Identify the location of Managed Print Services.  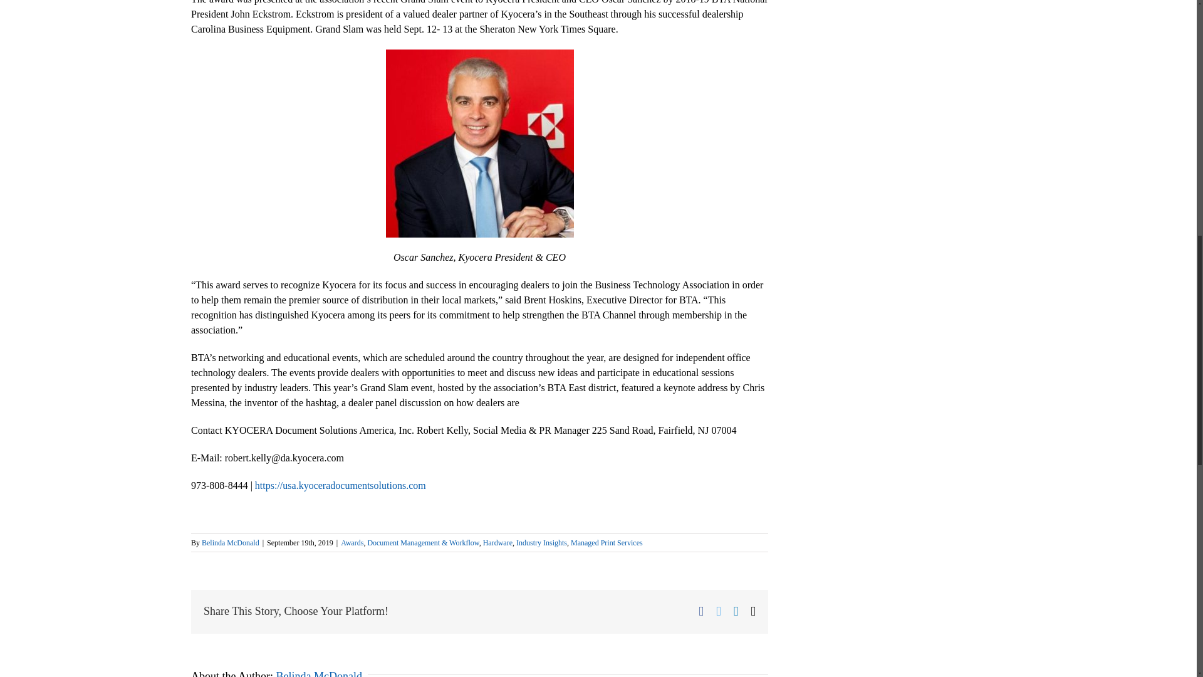
(607, 542).